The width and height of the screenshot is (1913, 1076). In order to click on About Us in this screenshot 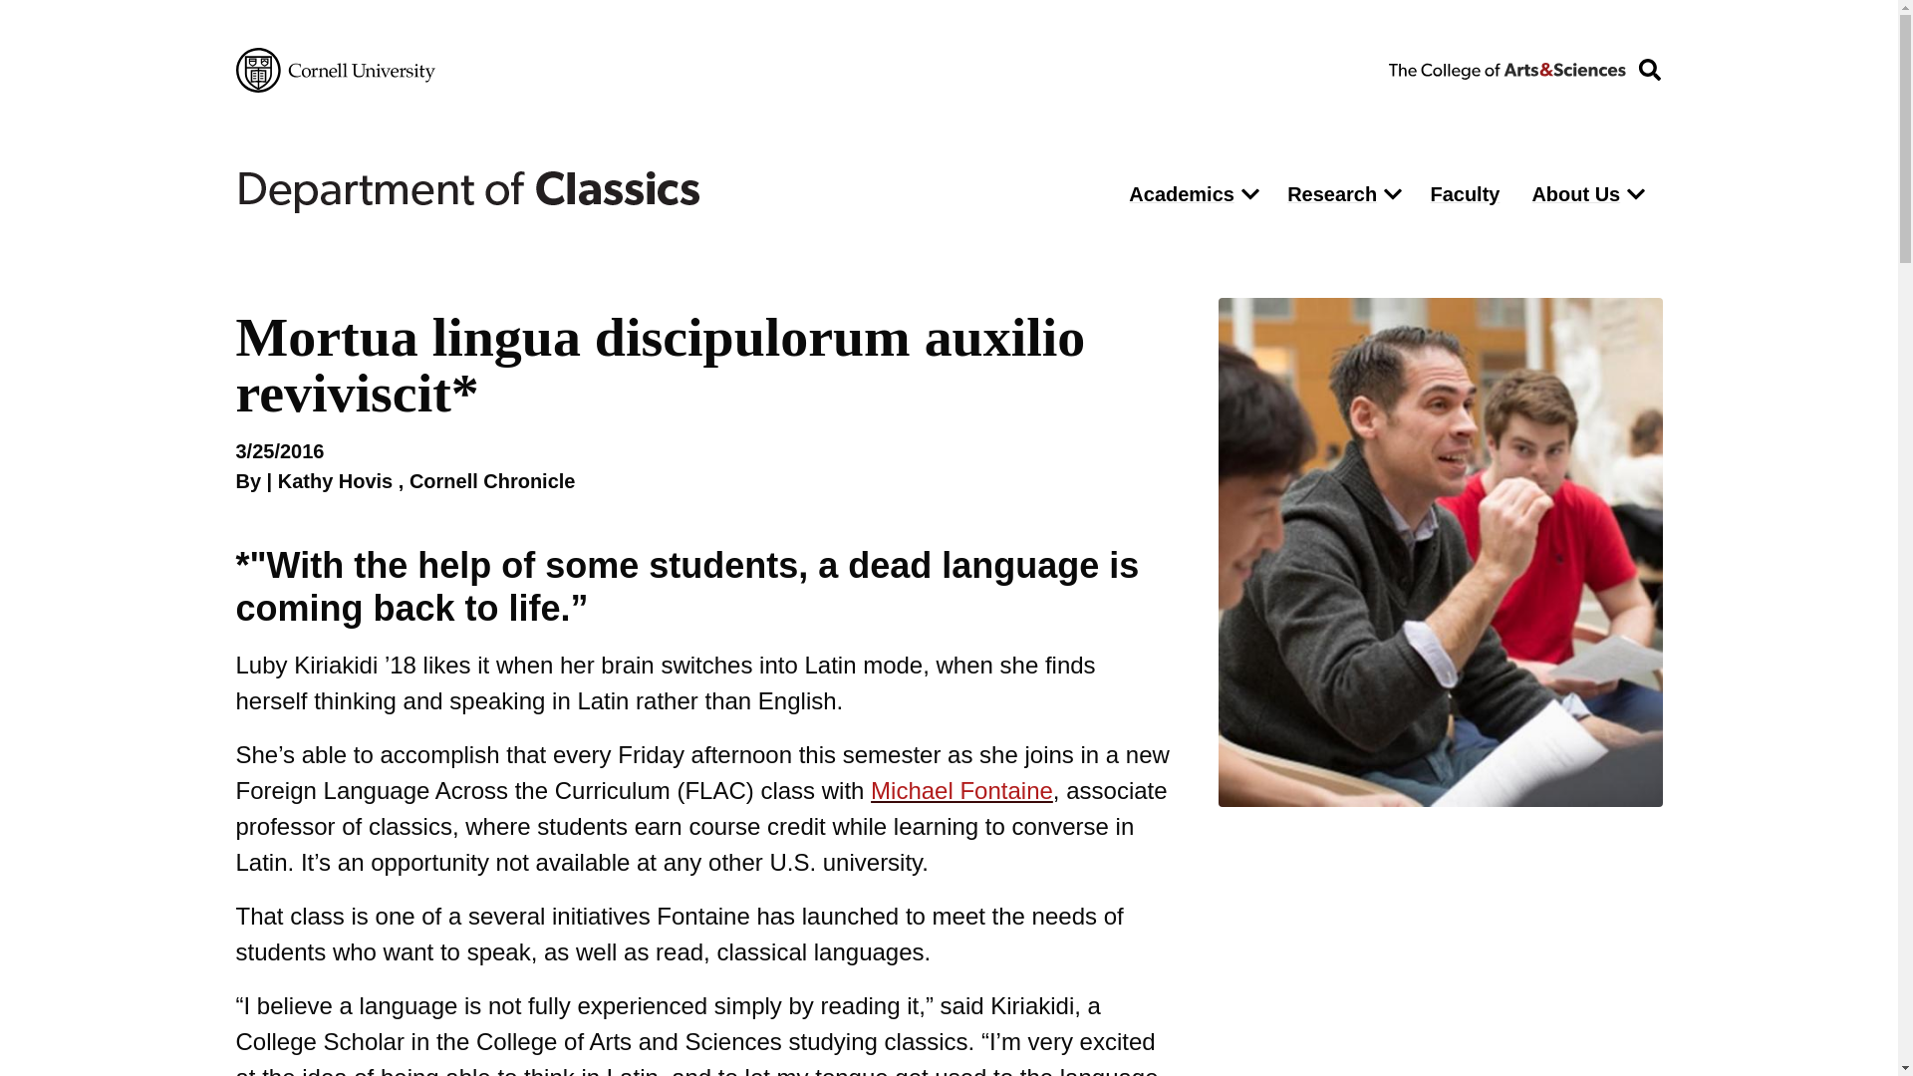, I will do `click(1570, 193)`.